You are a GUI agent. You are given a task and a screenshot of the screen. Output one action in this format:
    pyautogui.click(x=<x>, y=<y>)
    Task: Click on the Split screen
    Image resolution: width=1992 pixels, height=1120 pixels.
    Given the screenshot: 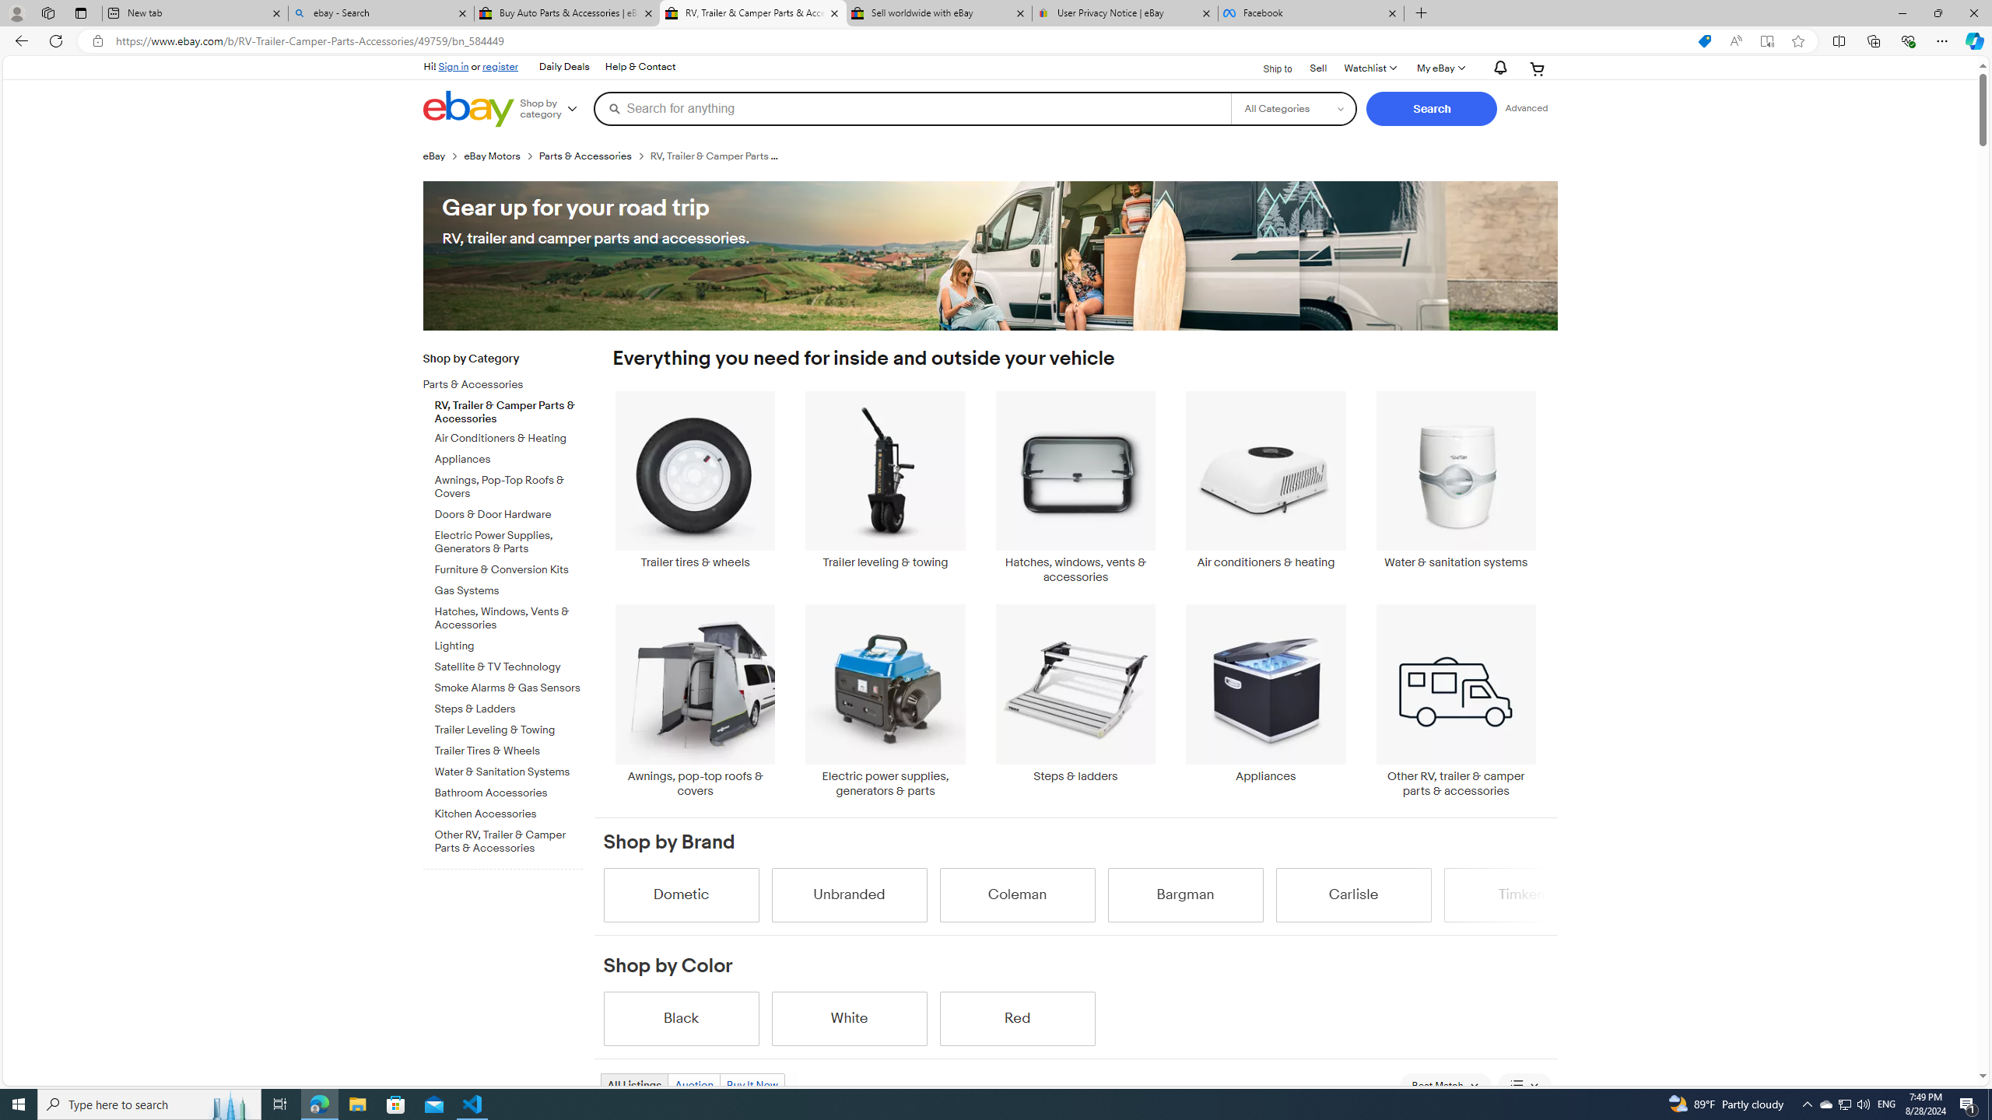 What is the action you would take?
    pyautogui.click(x=1839, y=40)
    